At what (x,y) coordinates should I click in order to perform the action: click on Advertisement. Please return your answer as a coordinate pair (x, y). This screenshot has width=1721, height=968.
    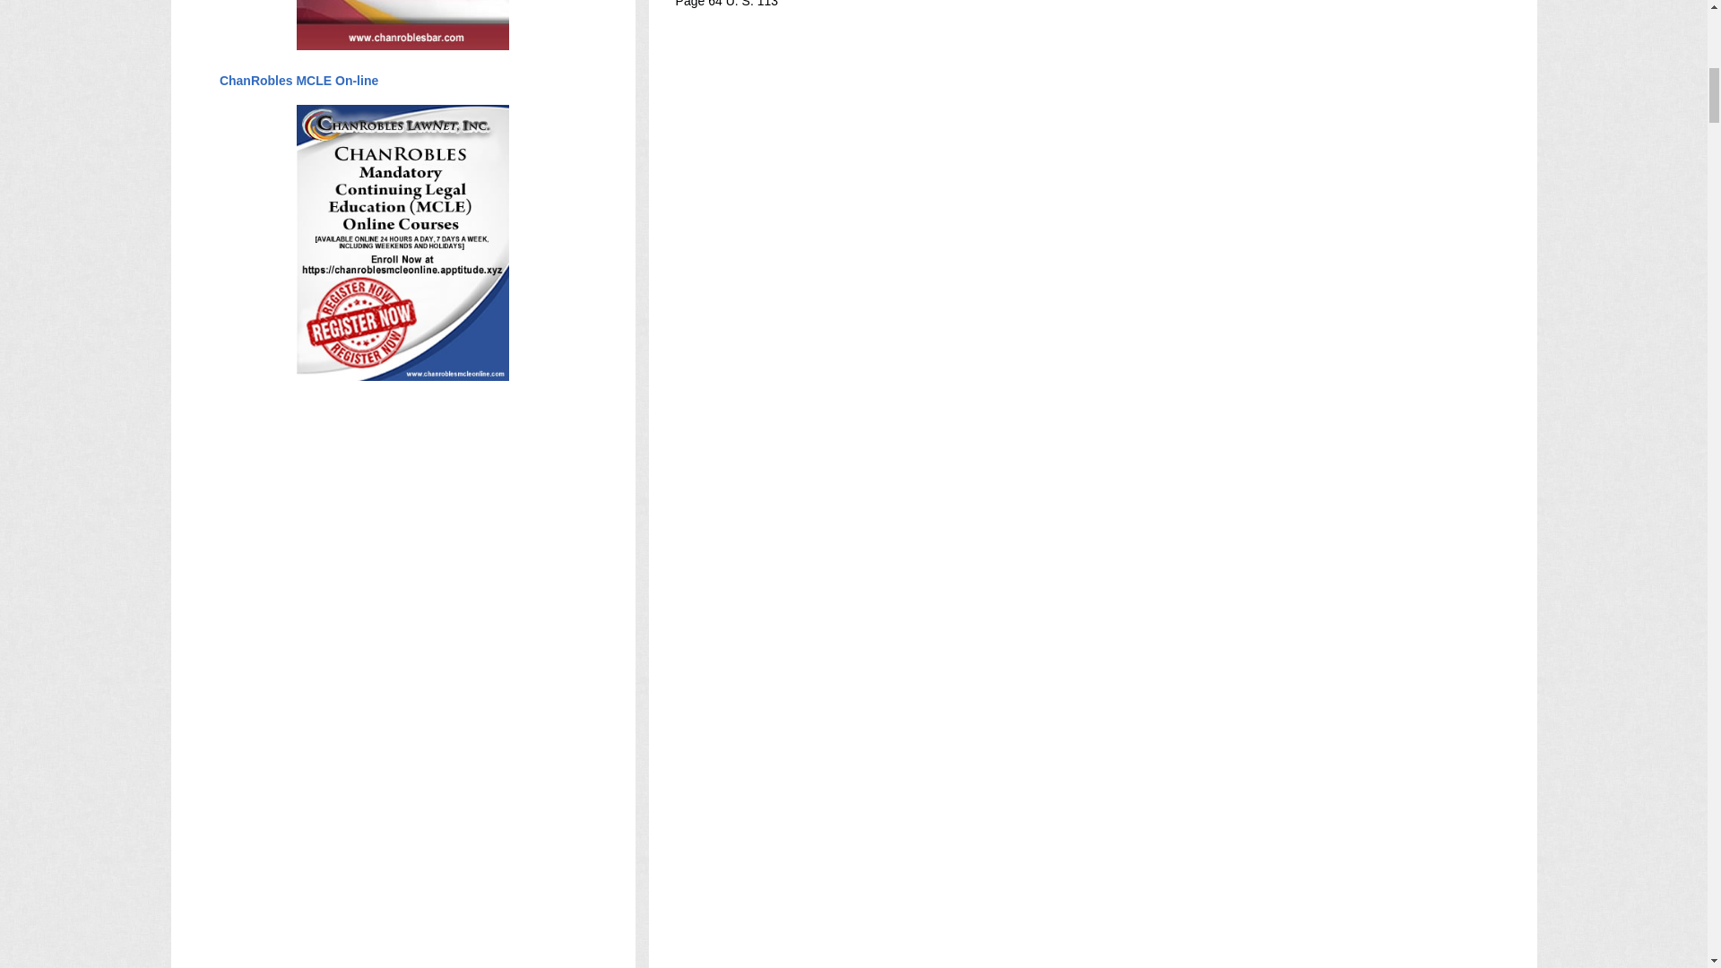
    Looking at the image, I should click on (1002, 486).